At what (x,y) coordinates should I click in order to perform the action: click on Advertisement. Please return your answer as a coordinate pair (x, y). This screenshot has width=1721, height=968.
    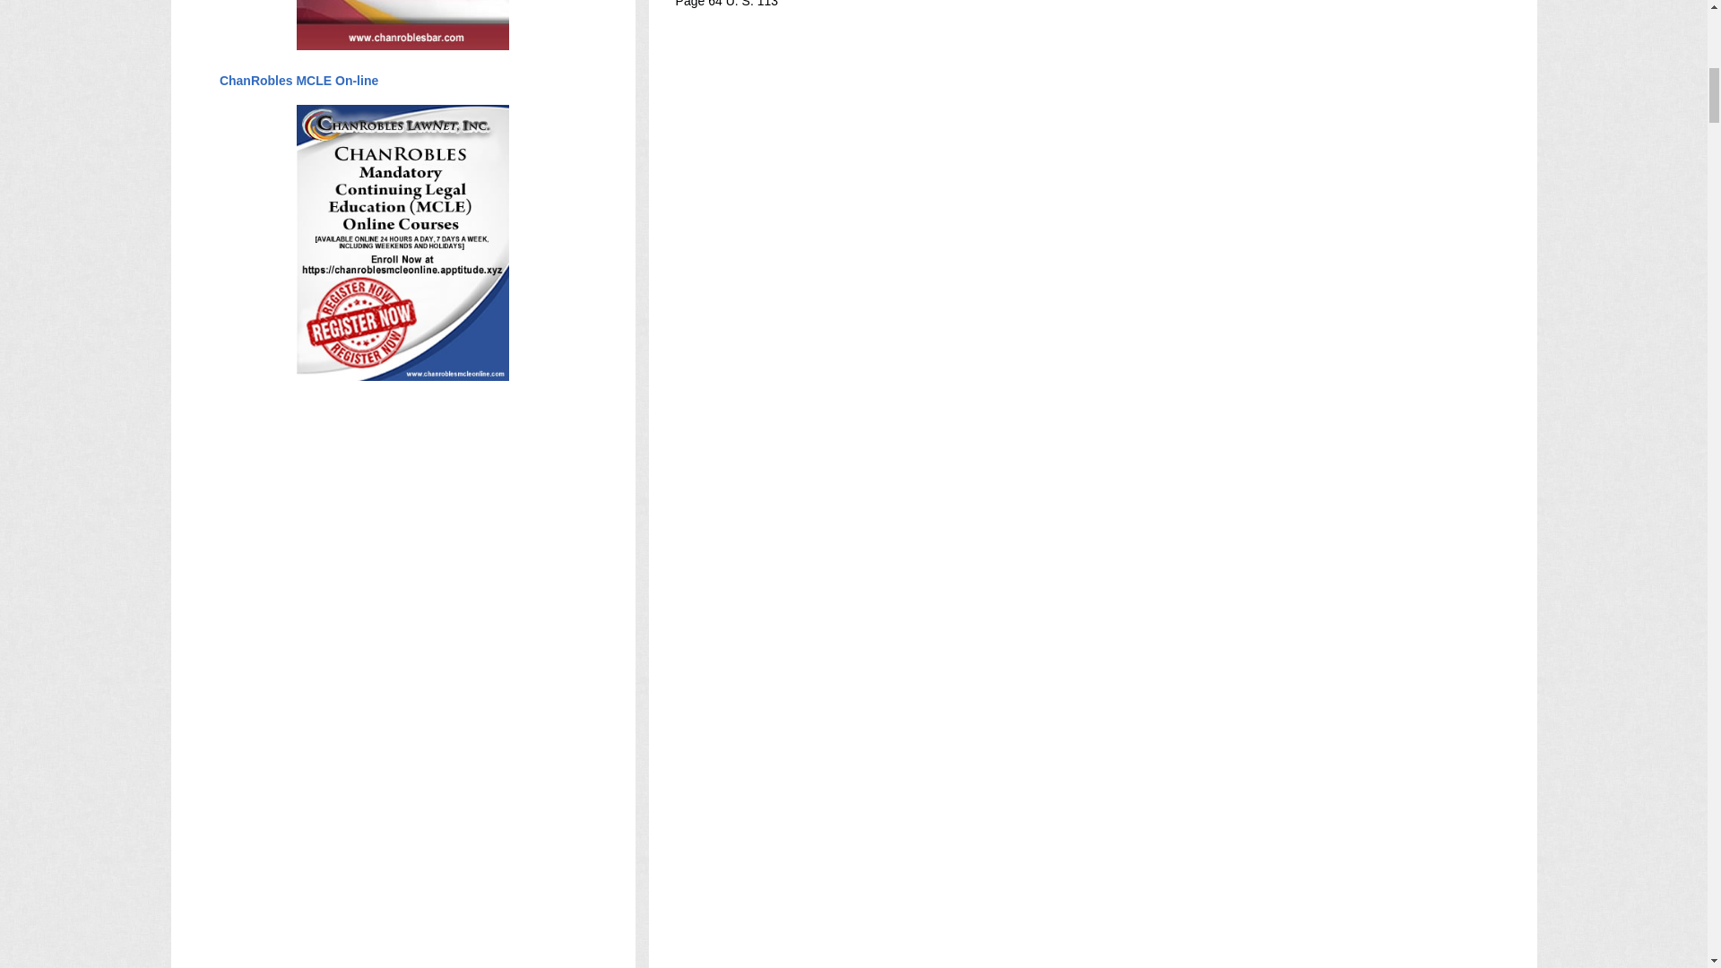
    Looking at the image, I should click on (1002, 486).